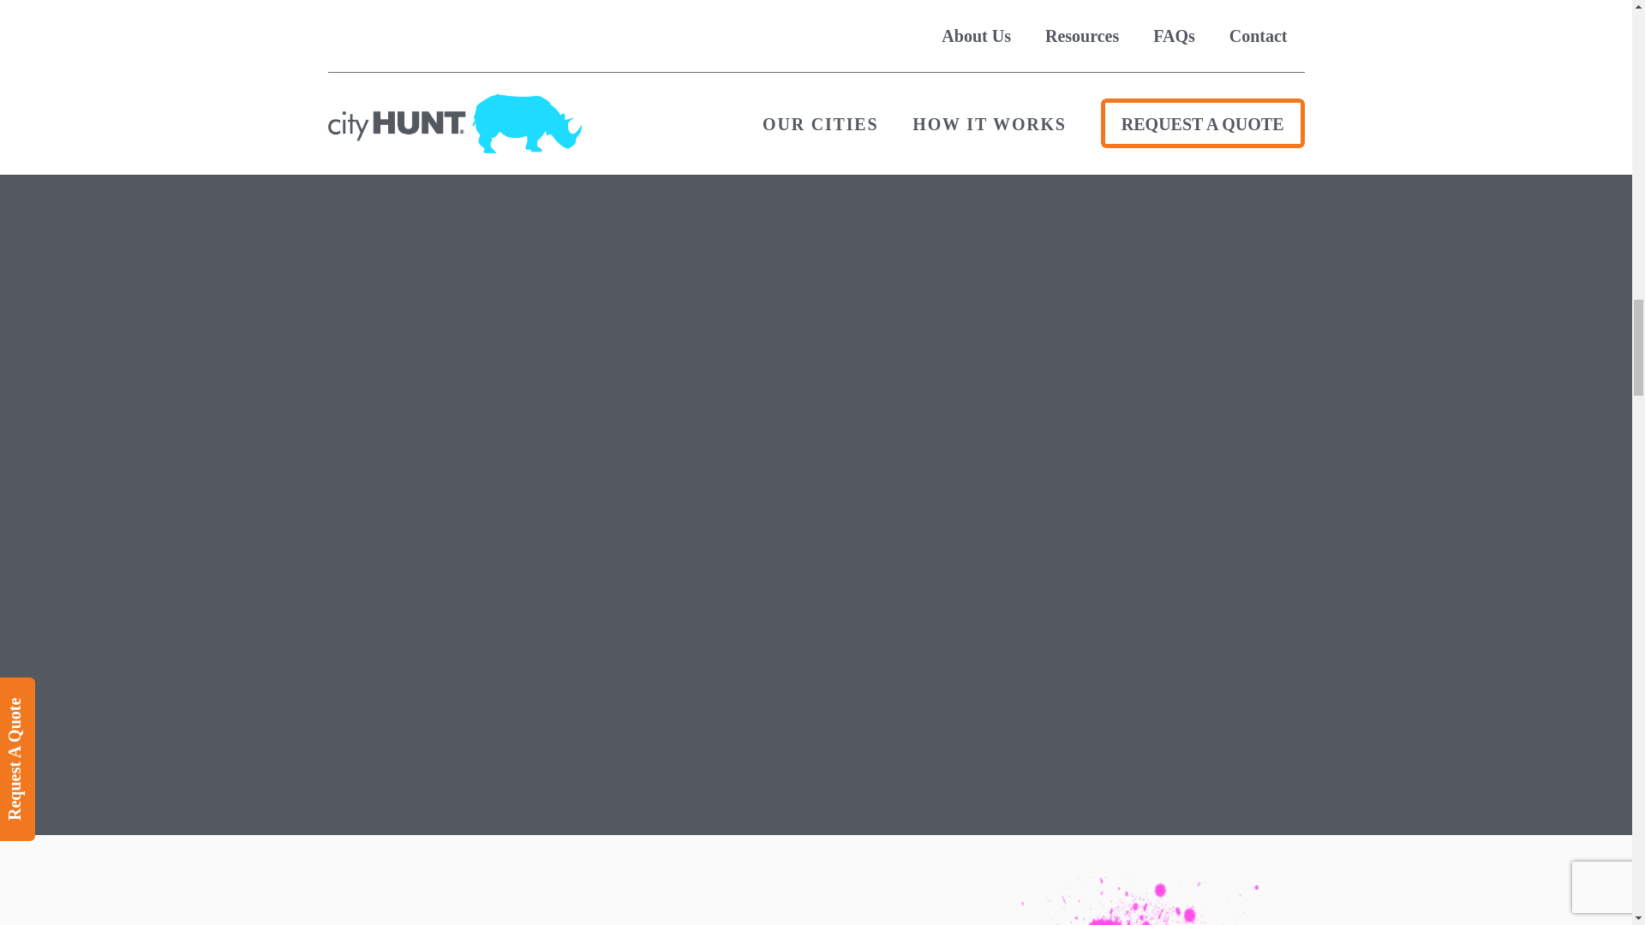 This screenshot has height=925, width=1645. Describe the element at coordinates (78, 697) in the screenshot. I see `Request A Quote` at that location.